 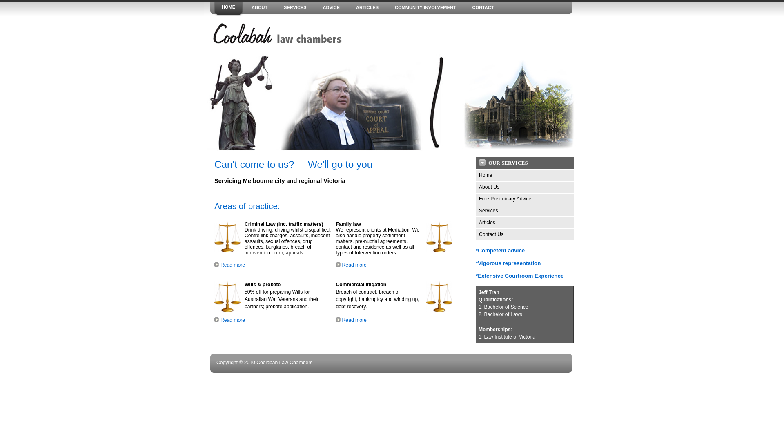 What do you see at coordinates (332, 8) in the screenshot?
I see `ADVICE` at bounding box center [332, 8].